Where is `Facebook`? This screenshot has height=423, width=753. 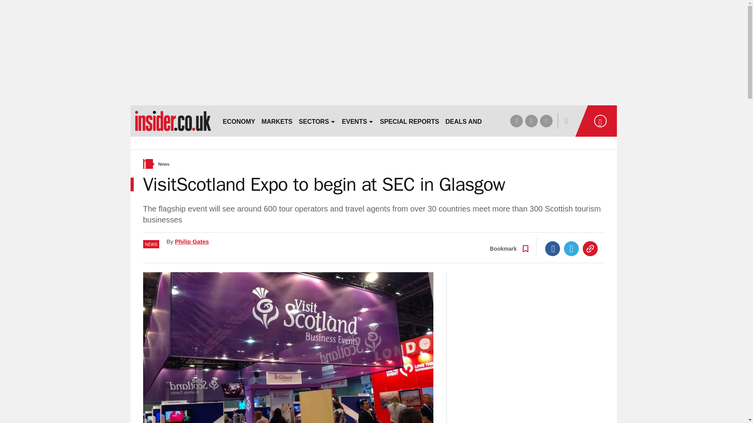
Facebook is located at coordinates (553, 248).